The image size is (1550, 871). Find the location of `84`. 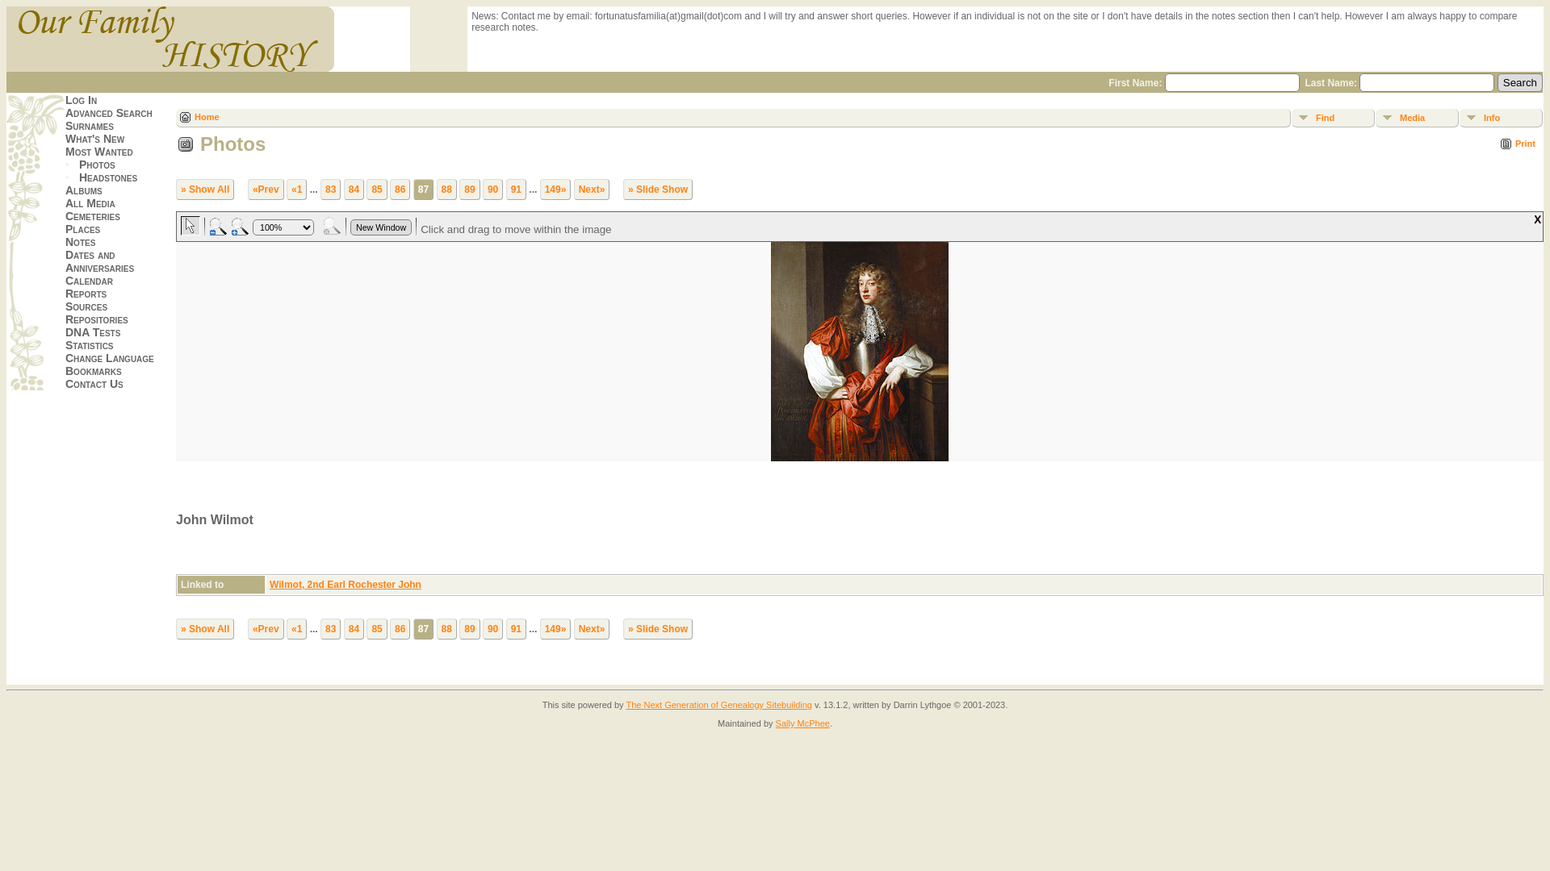

84 is located at coordinates (354, 629).